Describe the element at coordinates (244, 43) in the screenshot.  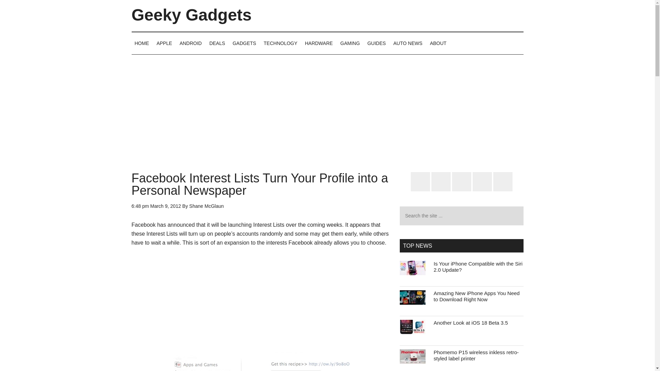
I see `GADGETS` at that location.